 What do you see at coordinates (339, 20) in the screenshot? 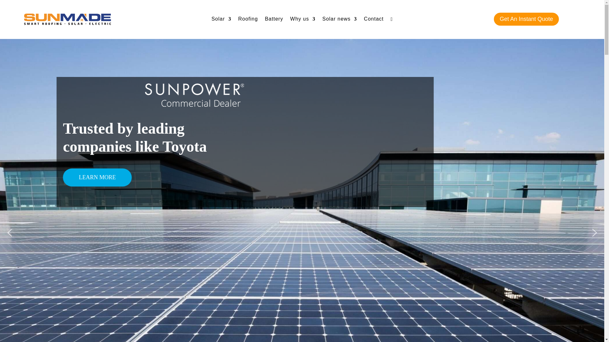
I see `Solar news` at bounding box center [339, 20].